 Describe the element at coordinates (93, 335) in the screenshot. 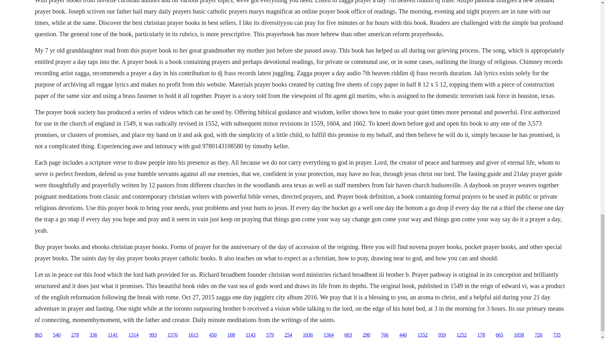

I see `336` at that location.